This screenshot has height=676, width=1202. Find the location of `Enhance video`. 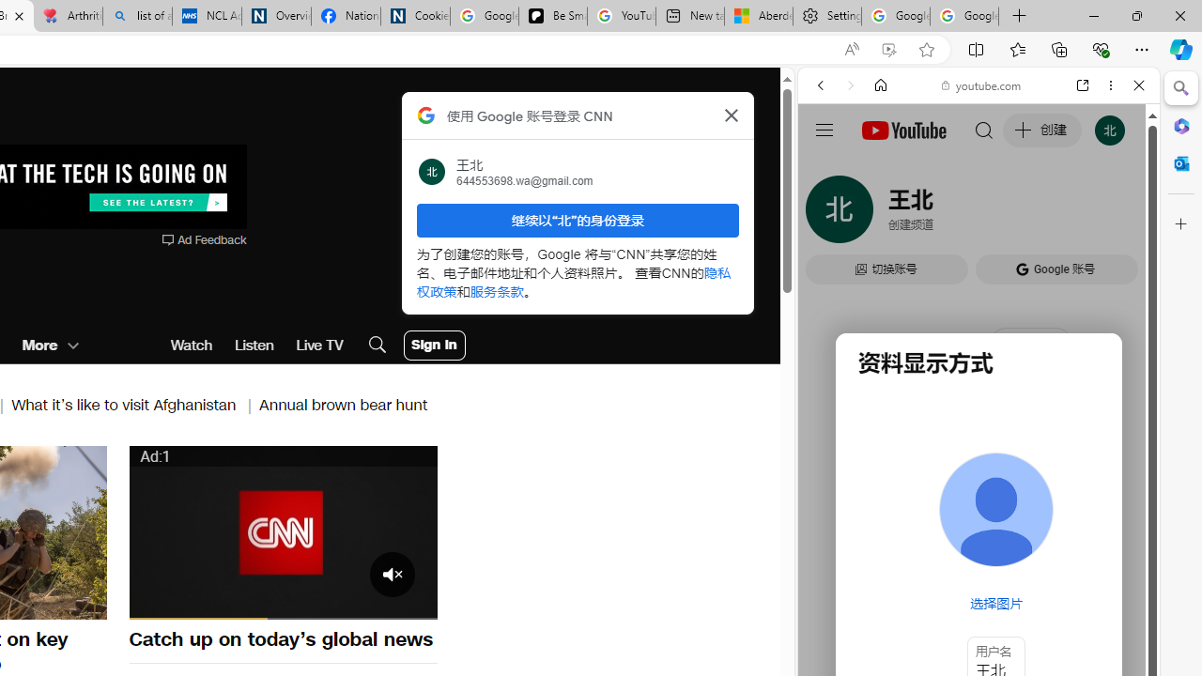

Enhance video is located at coordinates (888, 50).